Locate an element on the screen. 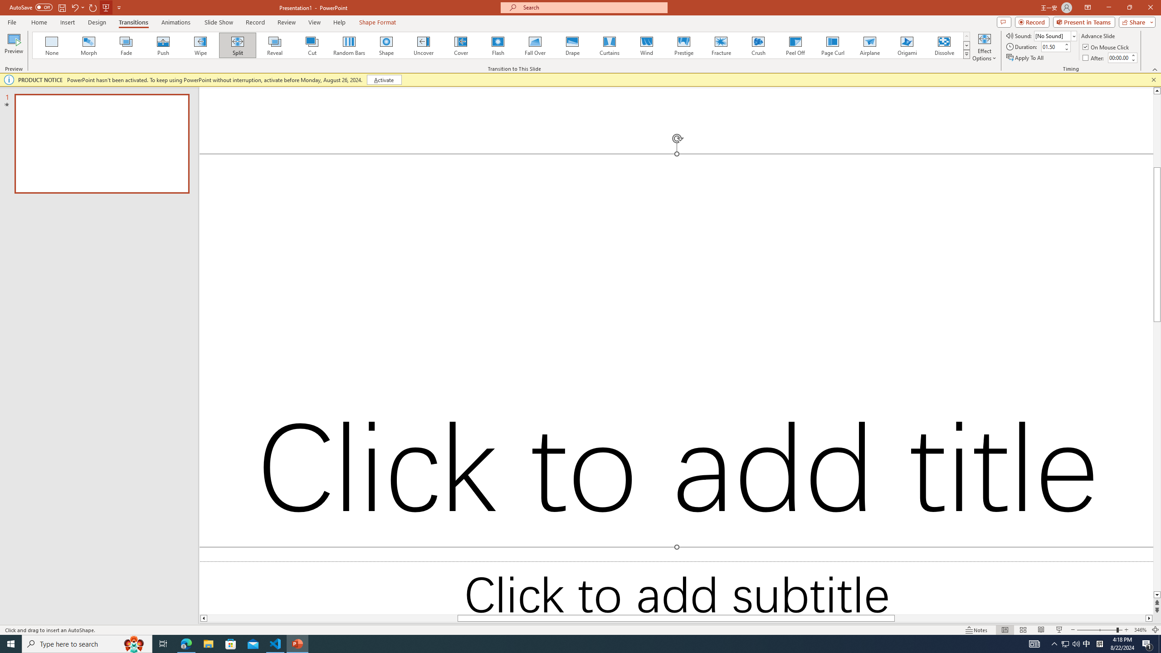 The image size is (1161, 653). Activate is located at coordinates (384, 80).